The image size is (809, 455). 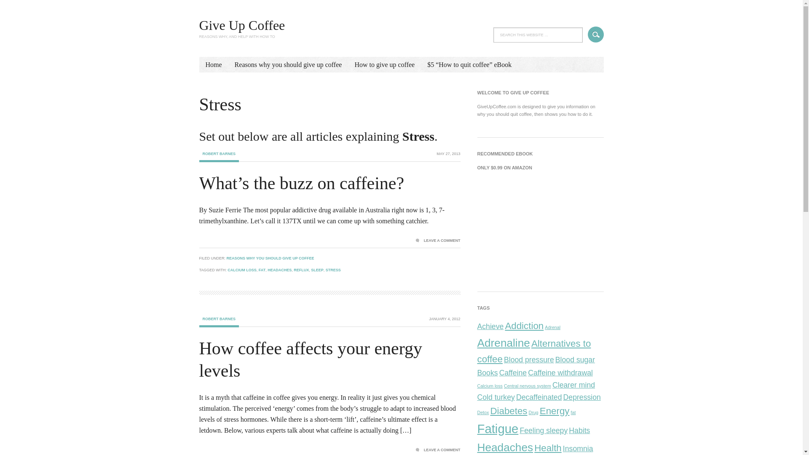 What do you see at coordinates (317, 270) in the screenshot?
I see `SLEEP` at bounding box center [317, 270].